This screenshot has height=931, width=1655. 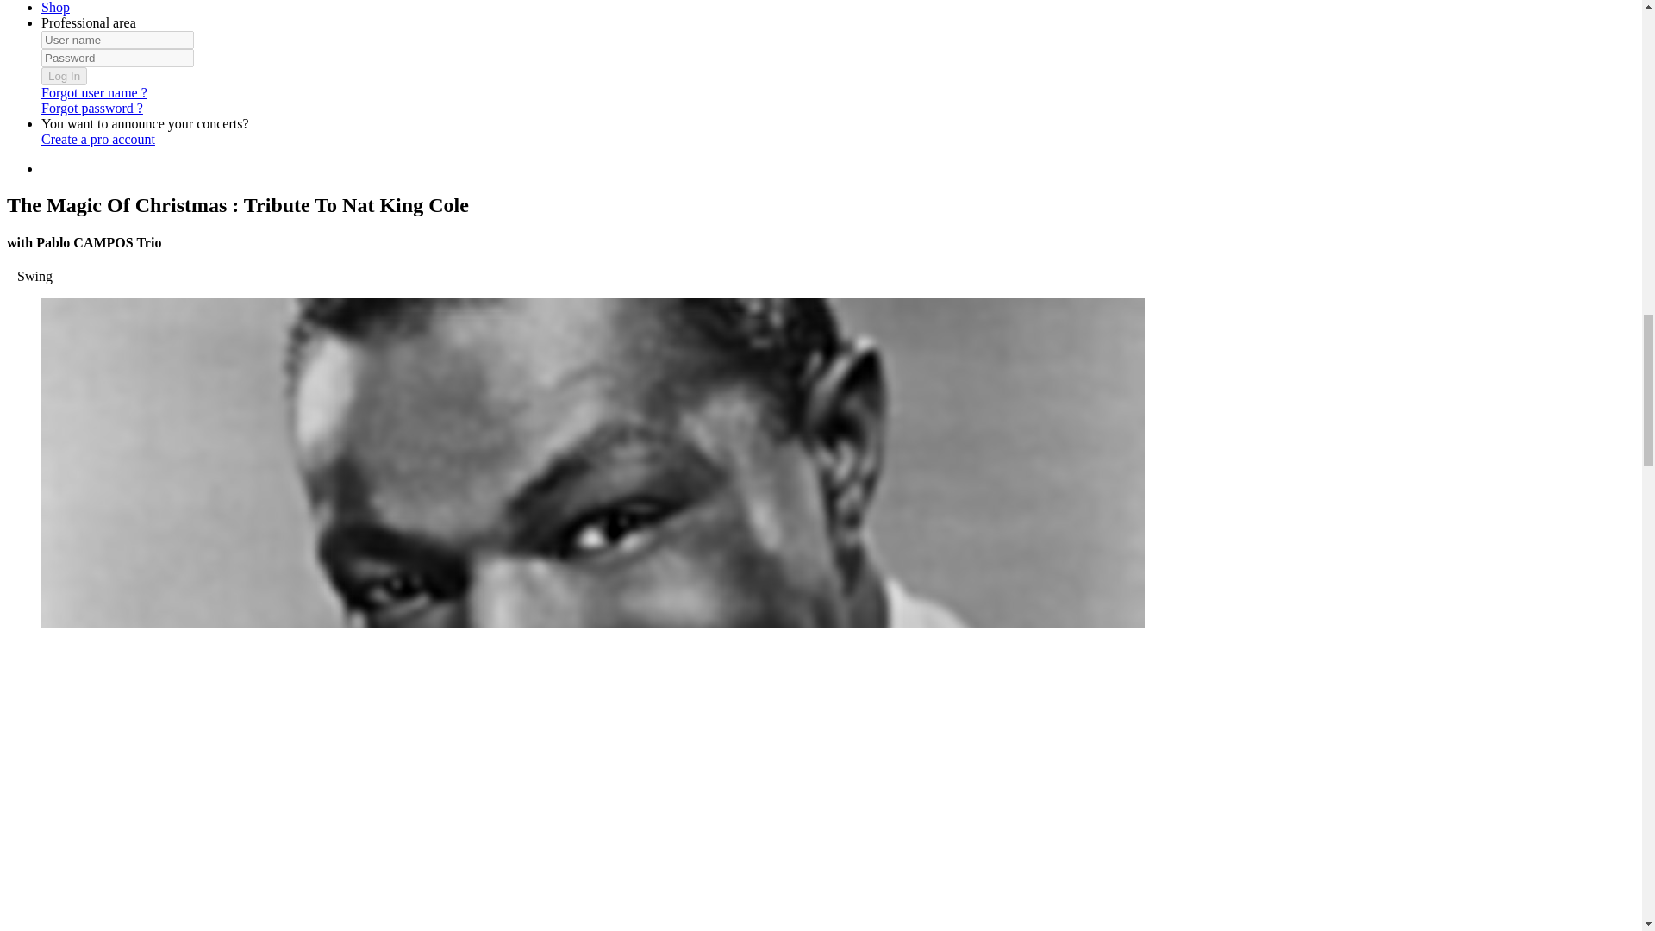 I want to click on Forgot password ?, so click(x=91, y=107).